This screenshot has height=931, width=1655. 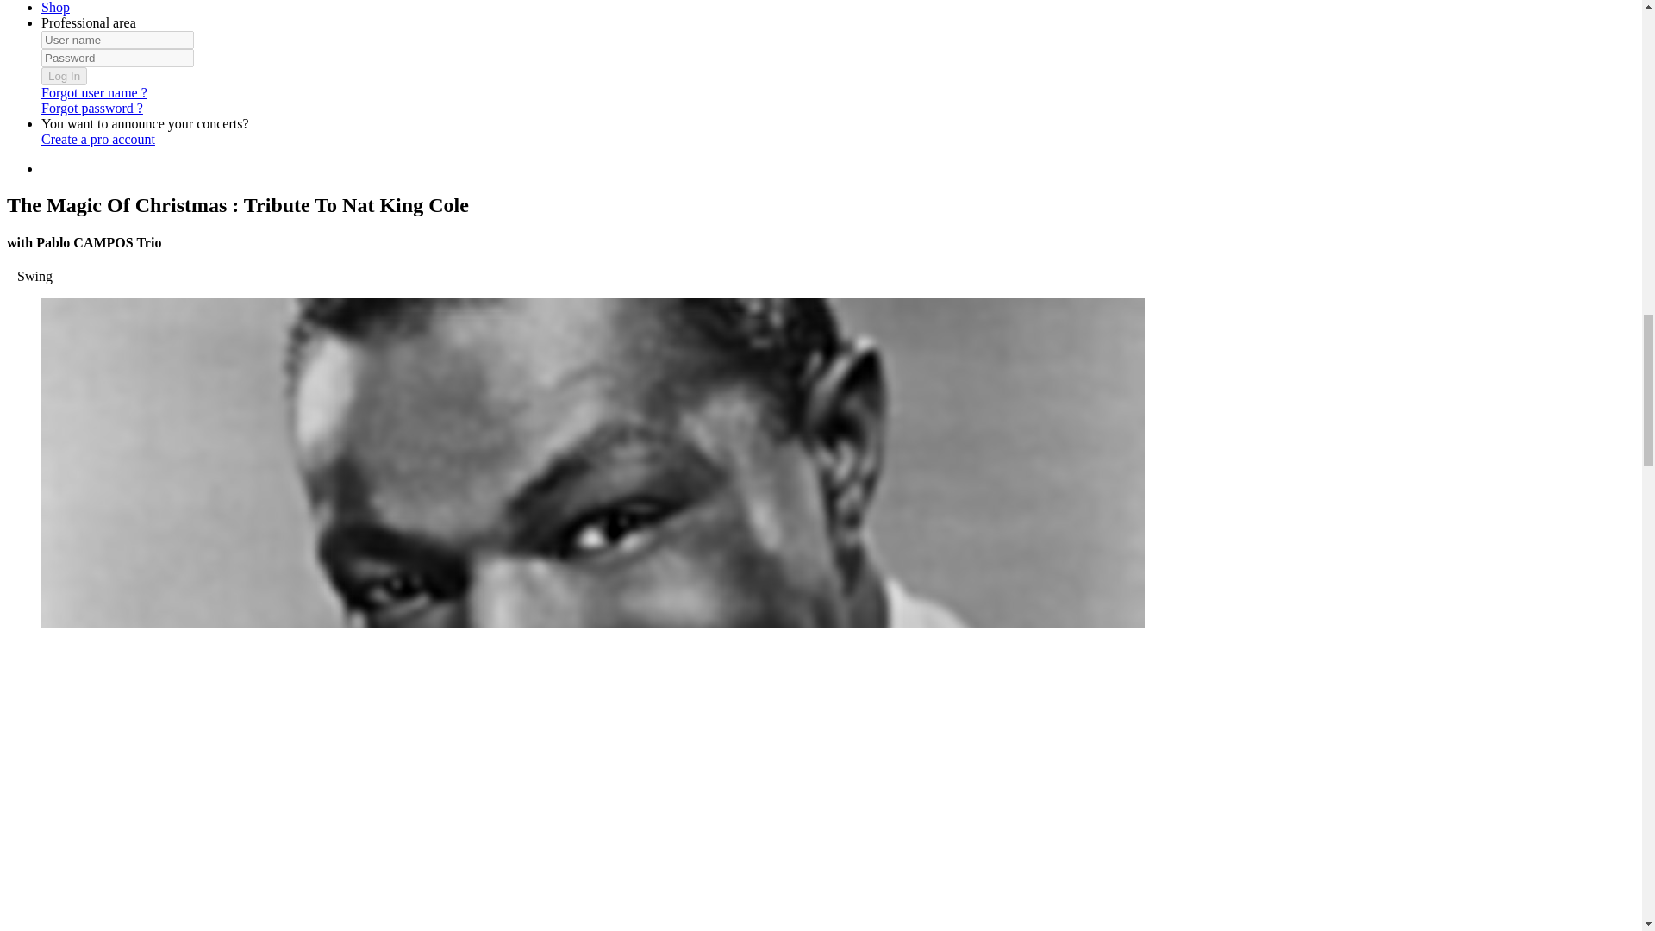 I want to click on Forgot password ?, so click(x=91, y=107).